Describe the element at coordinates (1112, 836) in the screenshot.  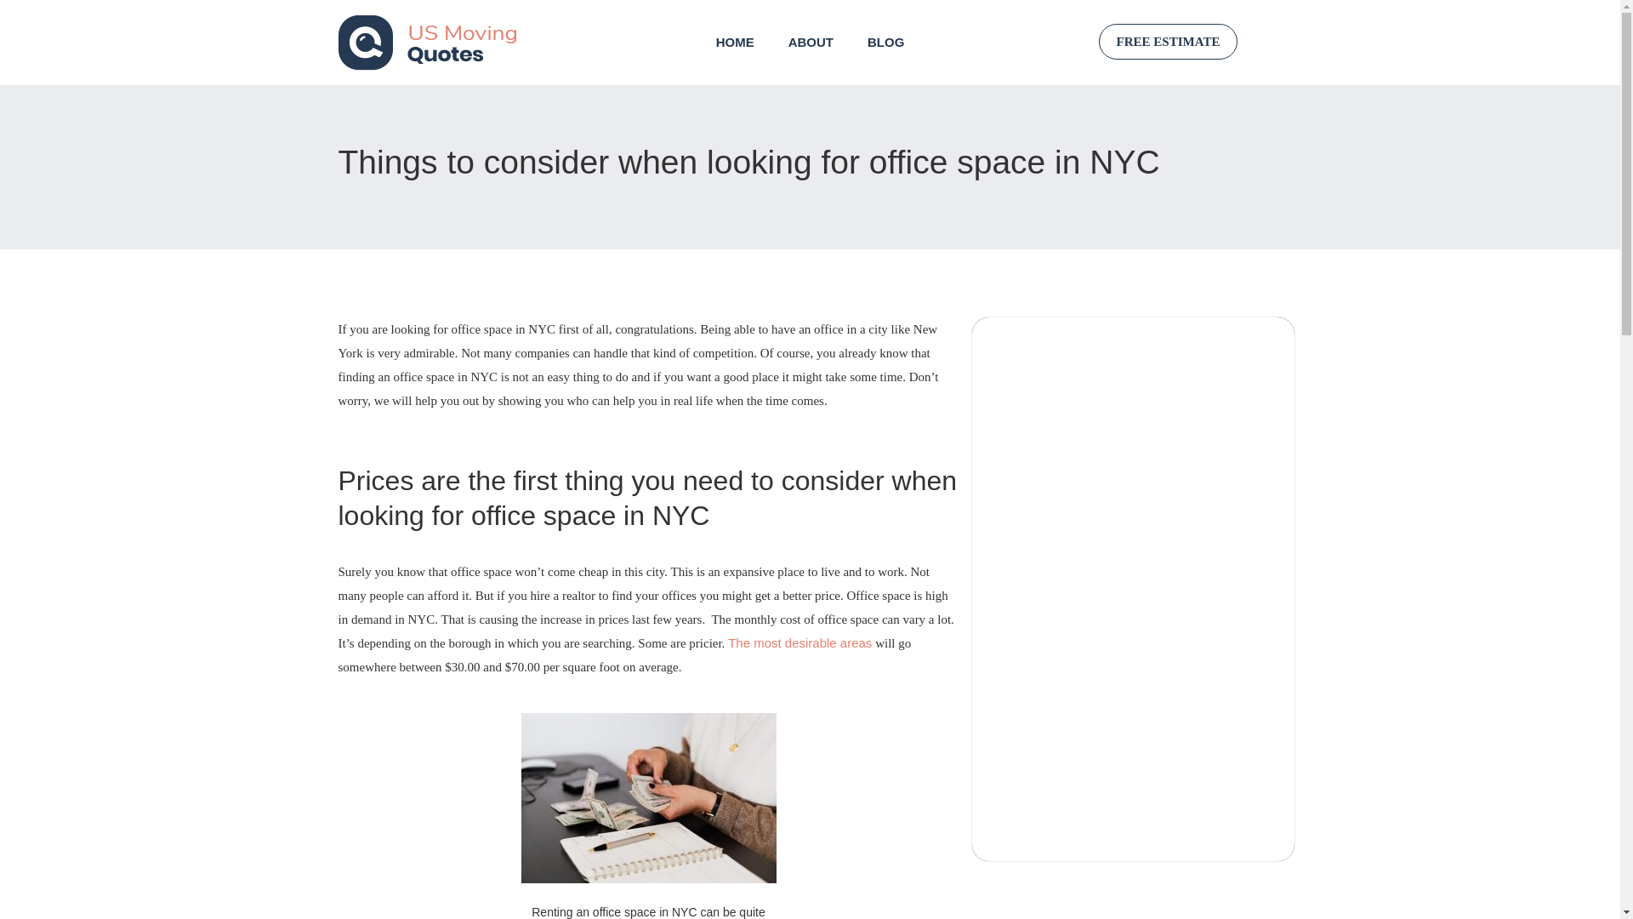
I see `GET QUOTE` at that location.